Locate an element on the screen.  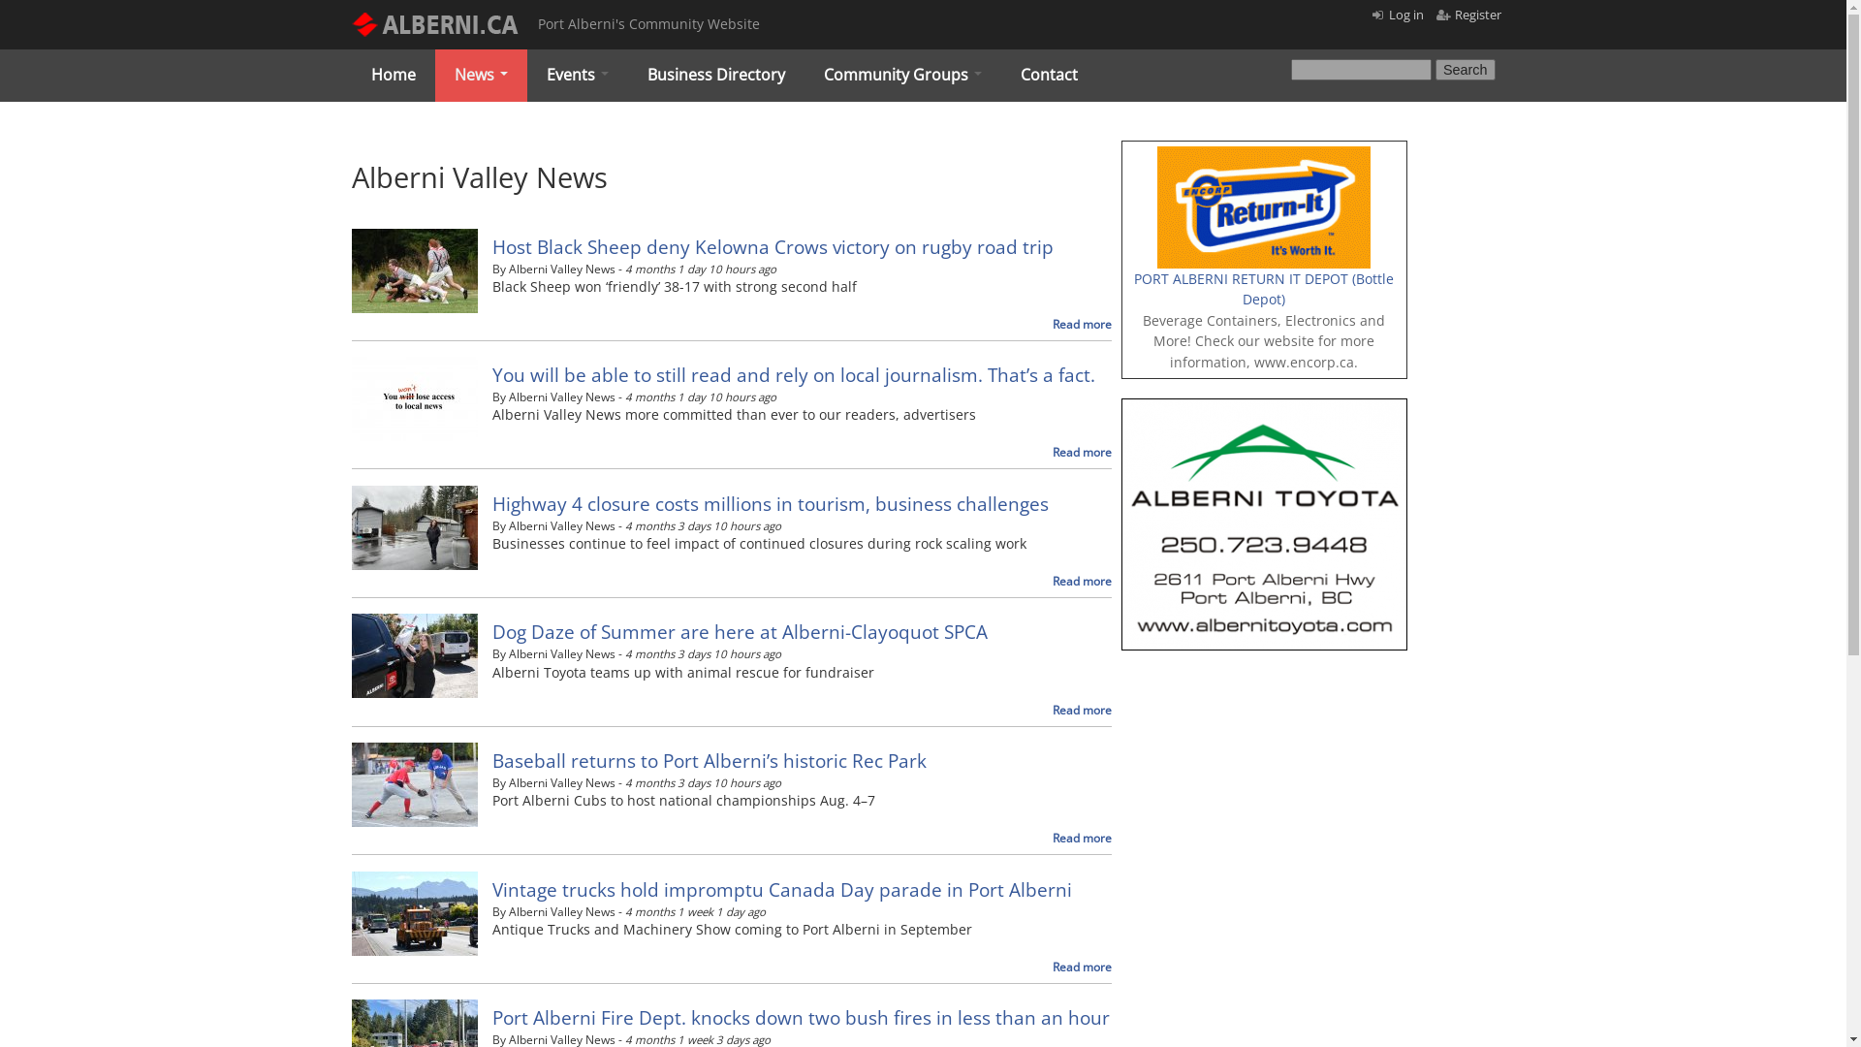
Business Directory is located at coordinates (716, 76).